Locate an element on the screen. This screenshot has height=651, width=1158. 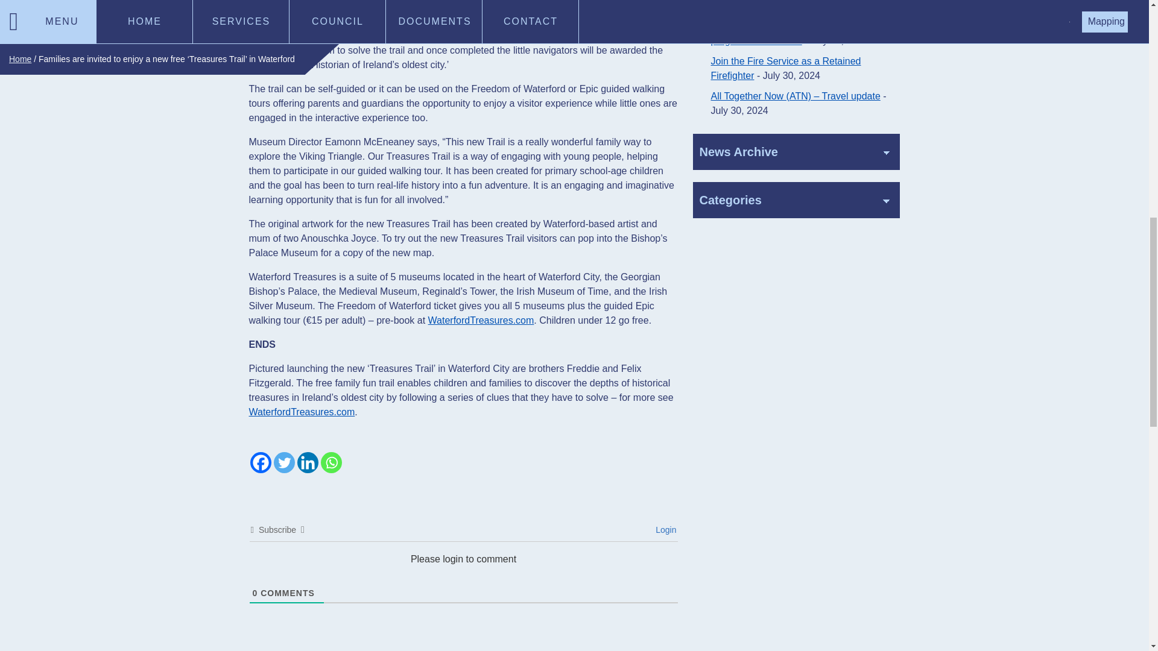
Twitter is located at coordinates (284, 462).